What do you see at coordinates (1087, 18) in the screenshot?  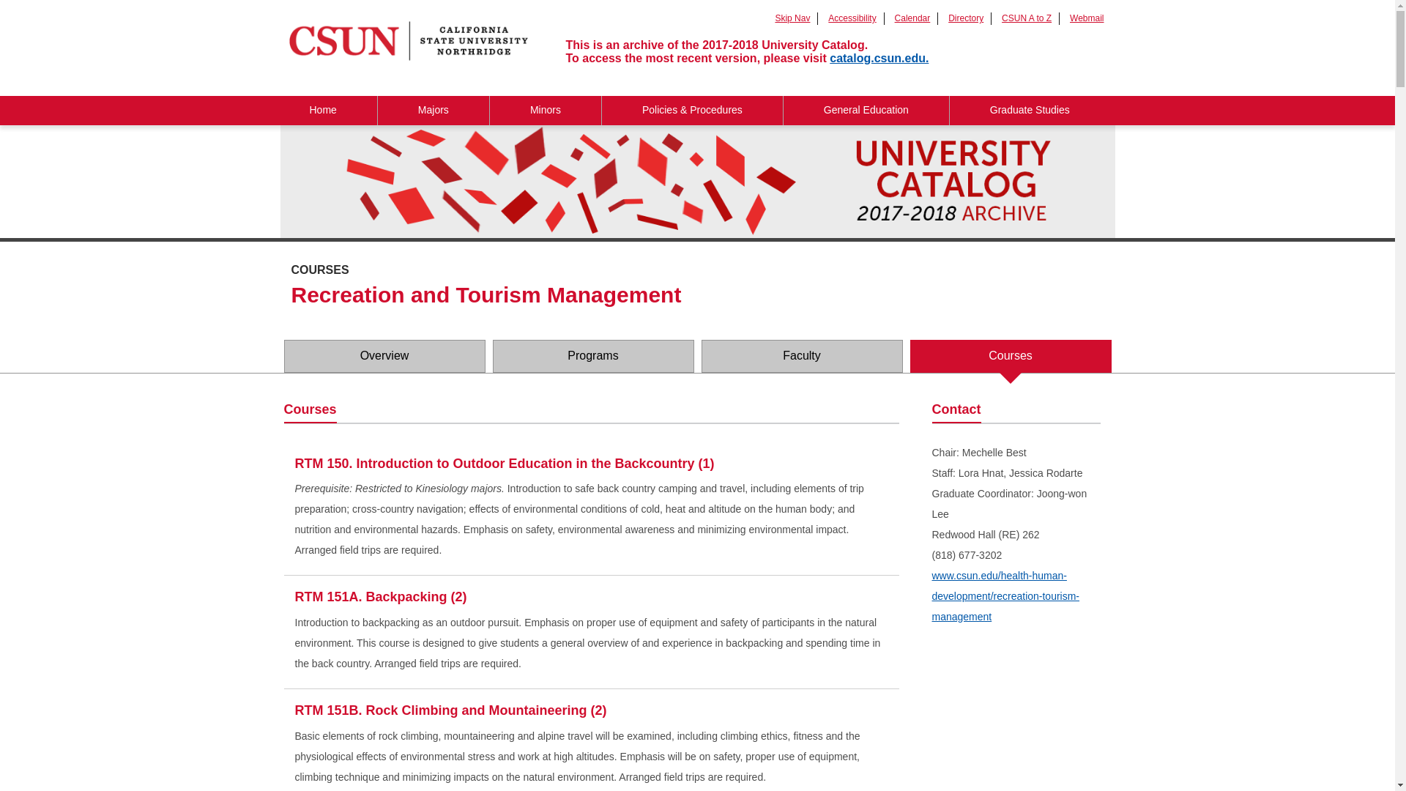 I see `Webmail` at bounding box center [1087, 18].